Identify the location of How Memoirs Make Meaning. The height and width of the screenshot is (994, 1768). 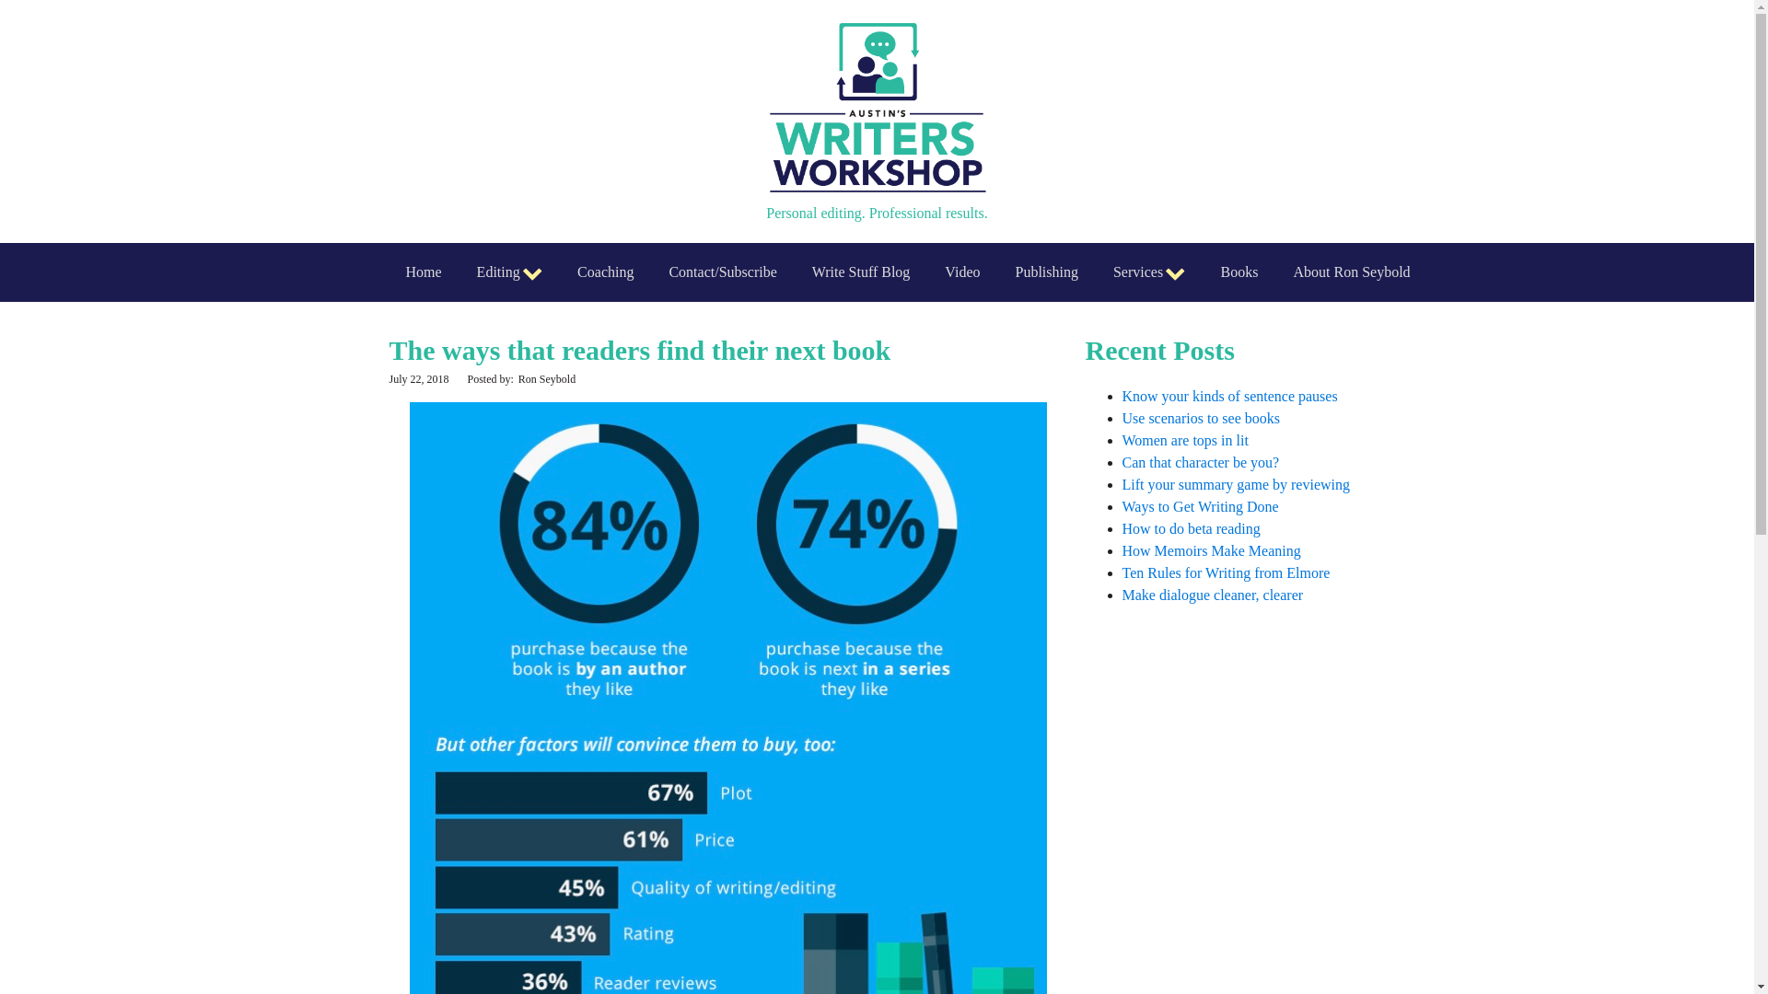
(1210, 550).